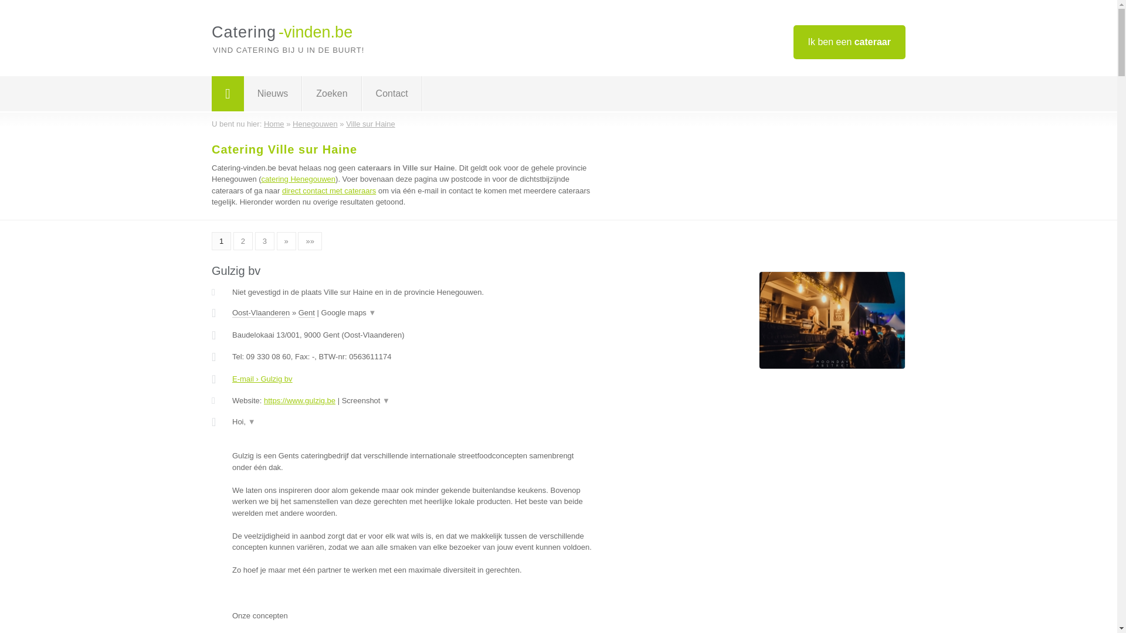 This screenshot has height=633, width=1126. What do you see at coordinates (273, 94) in the screenshot?
I see `Nieuws` at bounding box center [273, 94].